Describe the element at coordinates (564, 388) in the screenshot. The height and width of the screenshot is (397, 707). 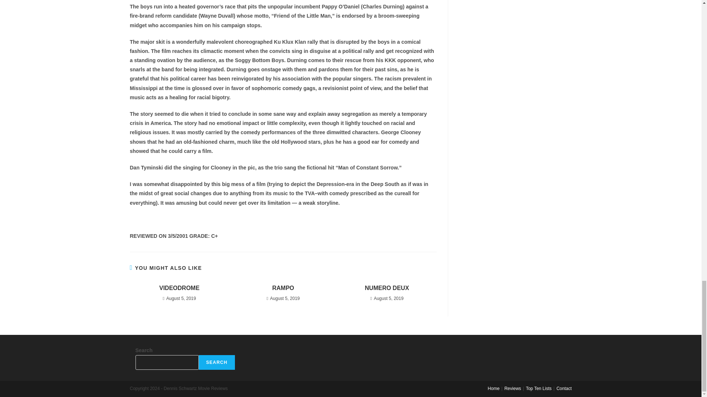
I see `Contact` at that location.